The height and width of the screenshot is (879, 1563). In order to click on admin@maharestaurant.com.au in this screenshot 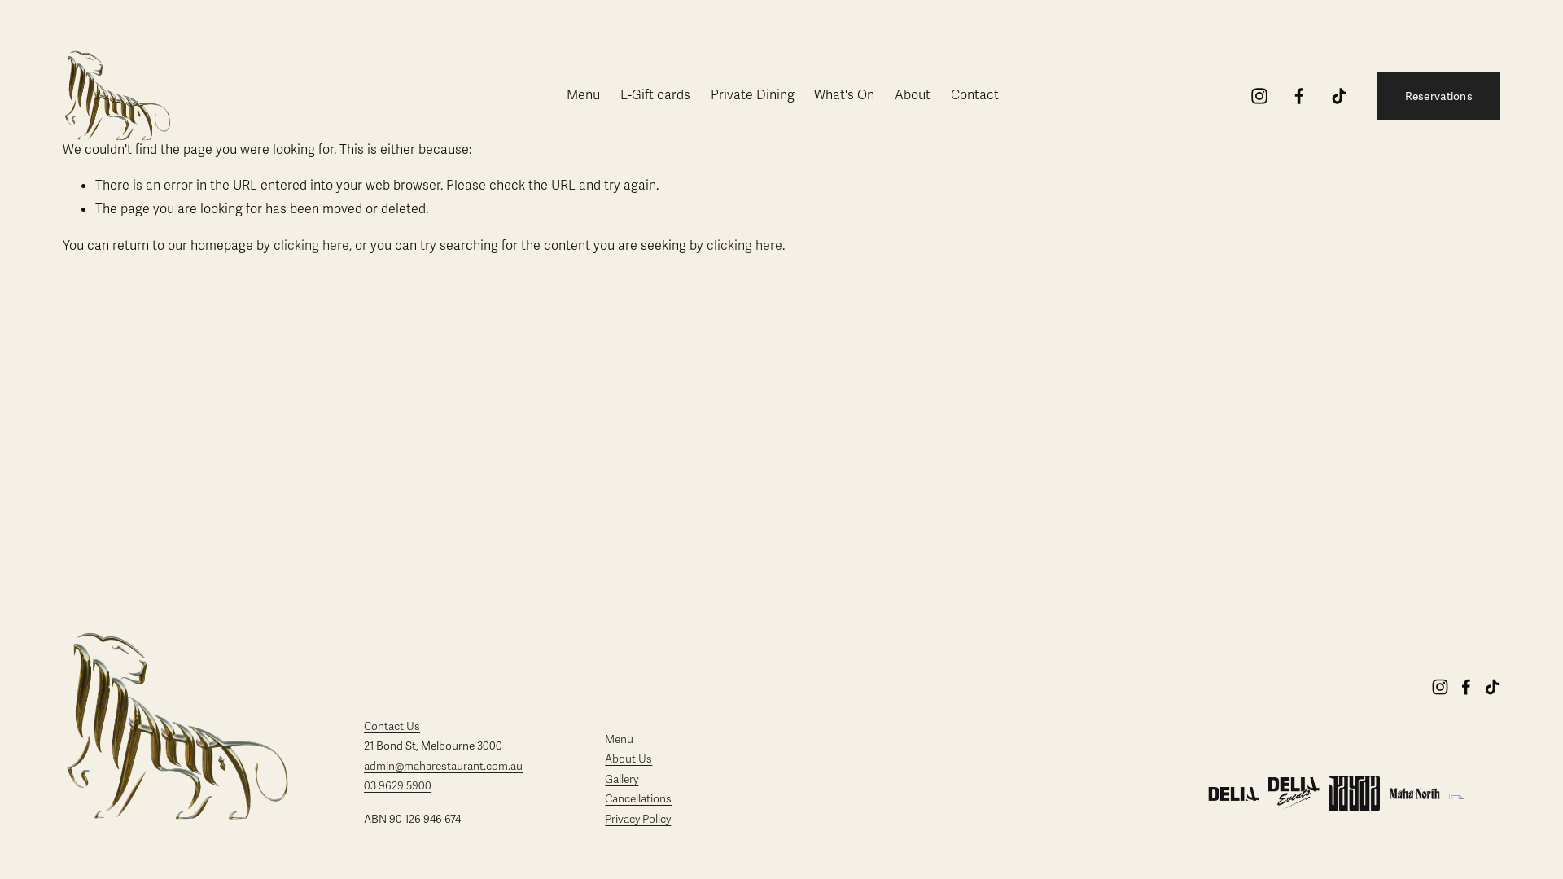, I will do `click(443, 767)`.